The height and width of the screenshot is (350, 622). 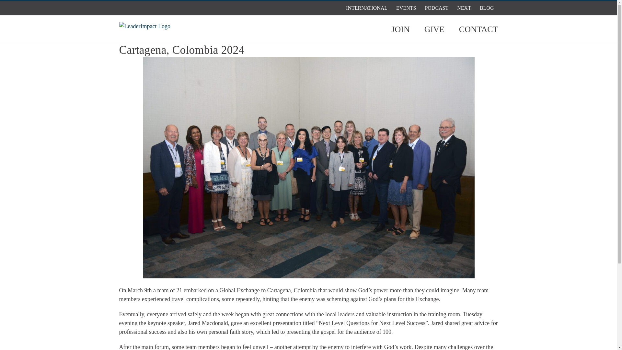 What do you see at coordinates (487, 8) in the screenshot?
I see `BLOG` at bounding box center [487, 8].